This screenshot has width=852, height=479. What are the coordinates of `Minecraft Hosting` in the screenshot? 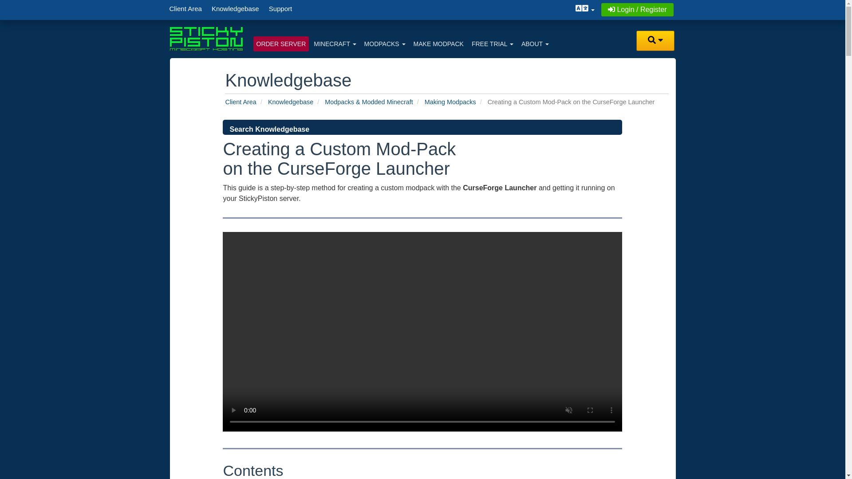 It's located at (335, 43).